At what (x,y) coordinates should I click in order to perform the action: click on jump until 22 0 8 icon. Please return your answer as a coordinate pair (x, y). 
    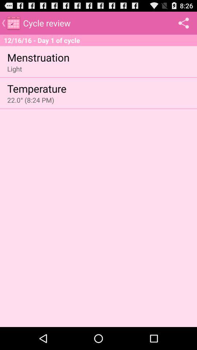
    Looking at the image, I should click on (31, 100).